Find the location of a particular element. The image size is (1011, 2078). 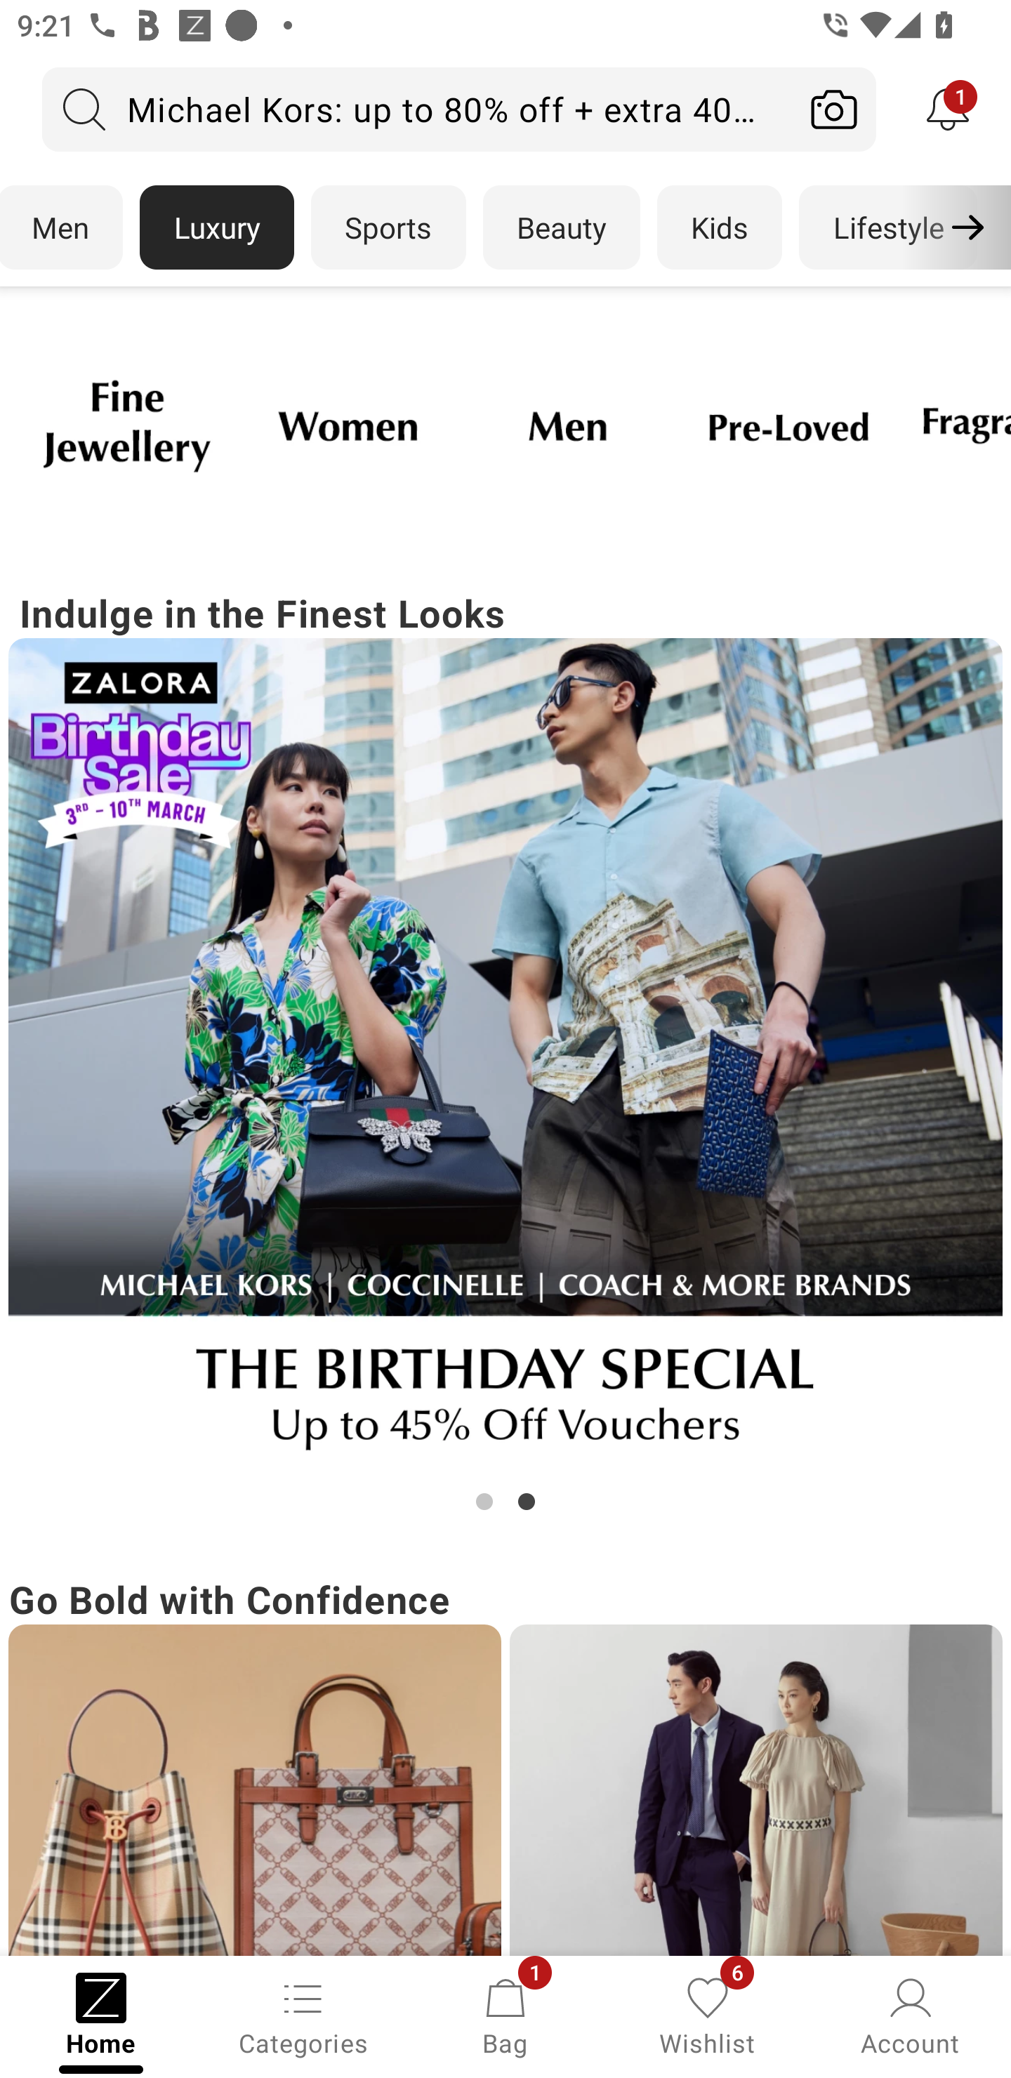

Campaign banner is located at coordinates (254, 1790).